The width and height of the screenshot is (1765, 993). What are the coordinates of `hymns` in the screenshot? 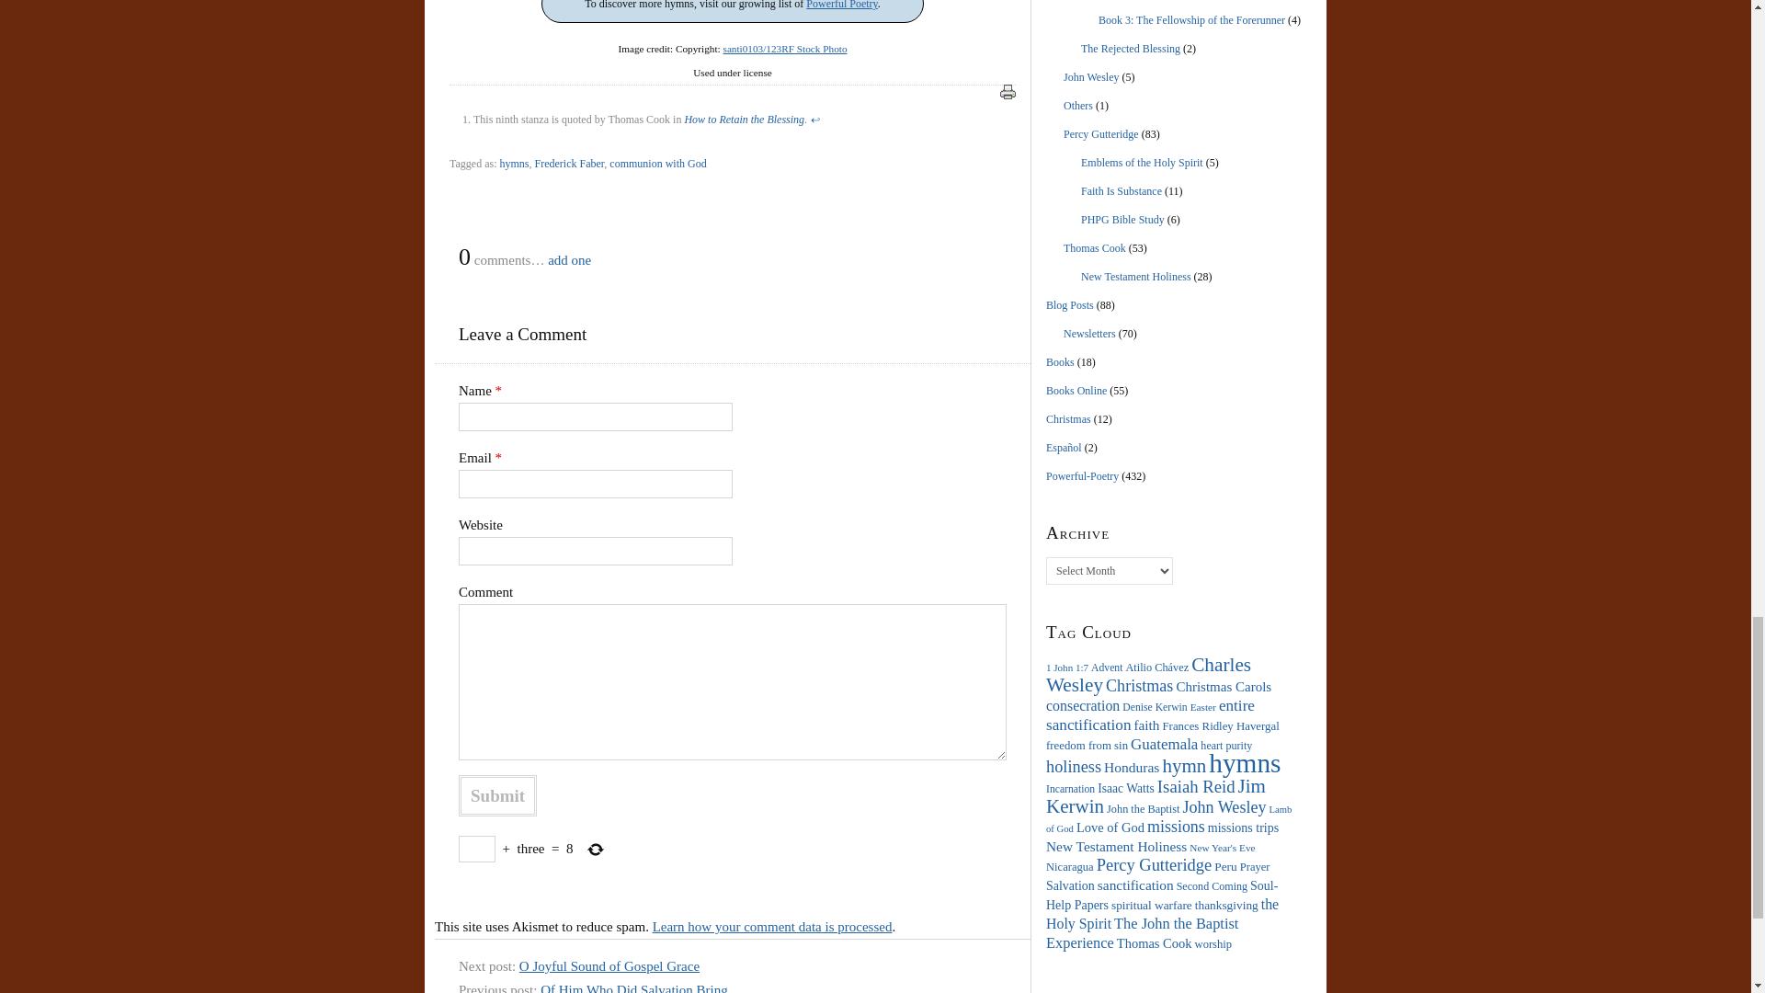 It's located at (513, 163).